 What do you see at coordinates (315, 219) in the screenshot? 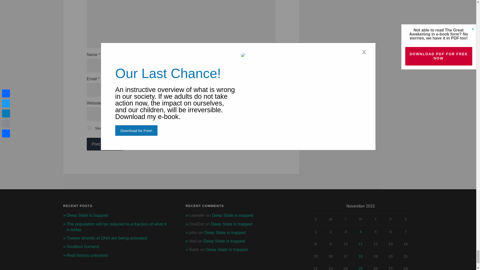
I see `Sunday` at bounding box center [315, 219].